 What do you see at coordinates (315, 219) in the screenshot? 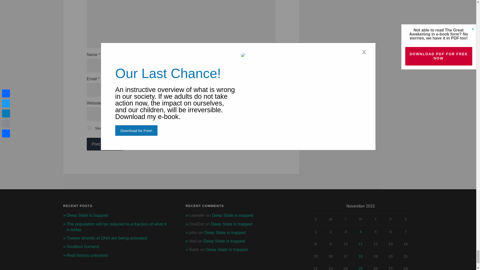
I see `Sunday` at bounding box center [315, 219].